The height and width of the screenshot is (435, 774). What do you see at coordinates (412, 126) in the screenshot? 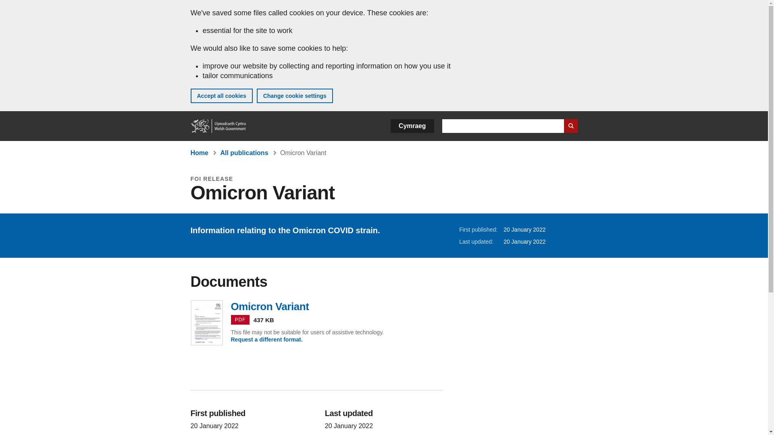
I see `Search website` at bounding box center [412, 126].